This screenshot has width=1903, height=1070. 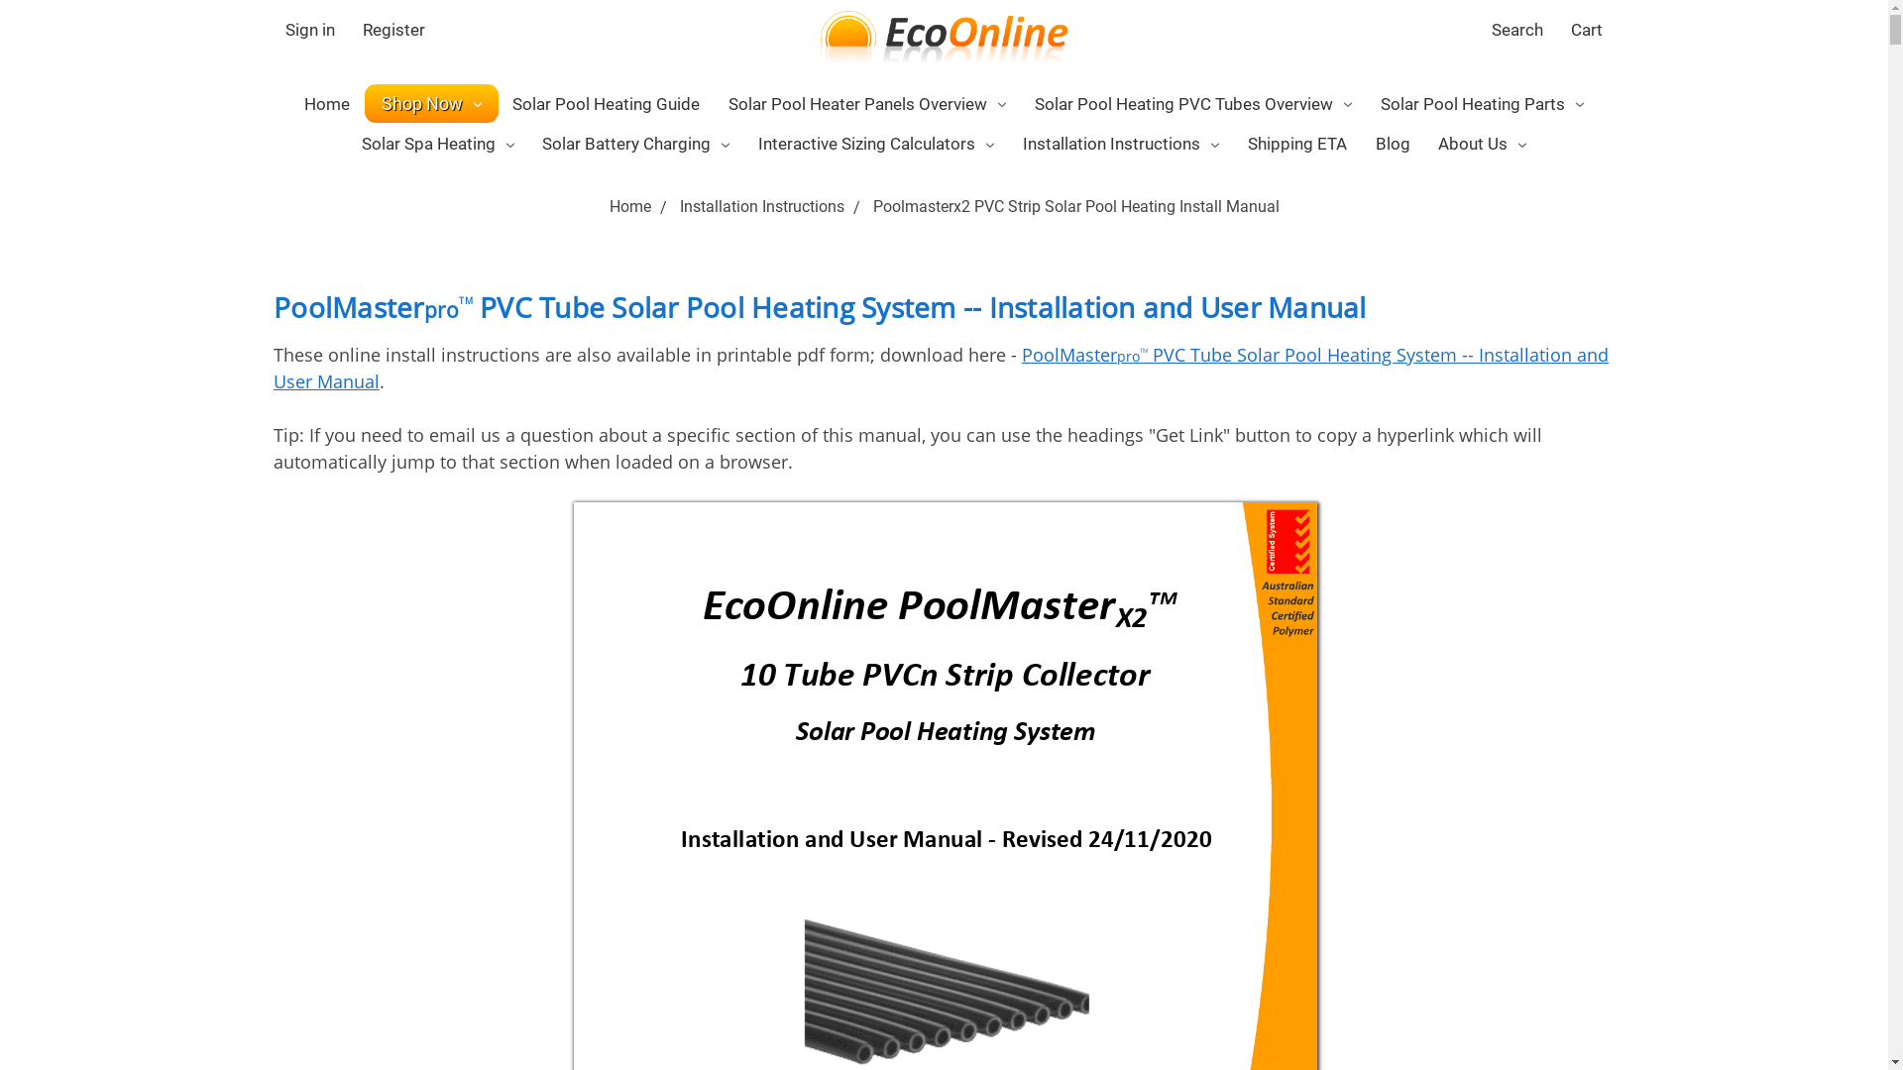 I want to click on Solar Pool Heating Parts, so click(x=1482, y=105).